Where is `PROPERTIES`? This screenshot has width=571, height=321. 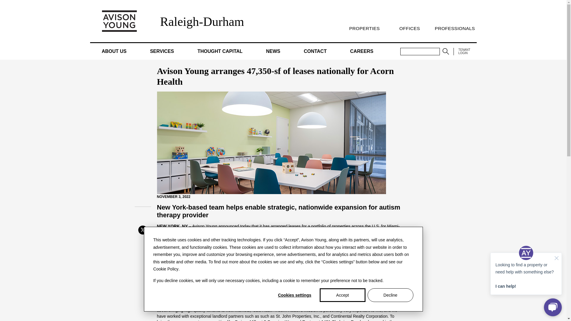 PROPERTIES is located at coordinates (364, 28).